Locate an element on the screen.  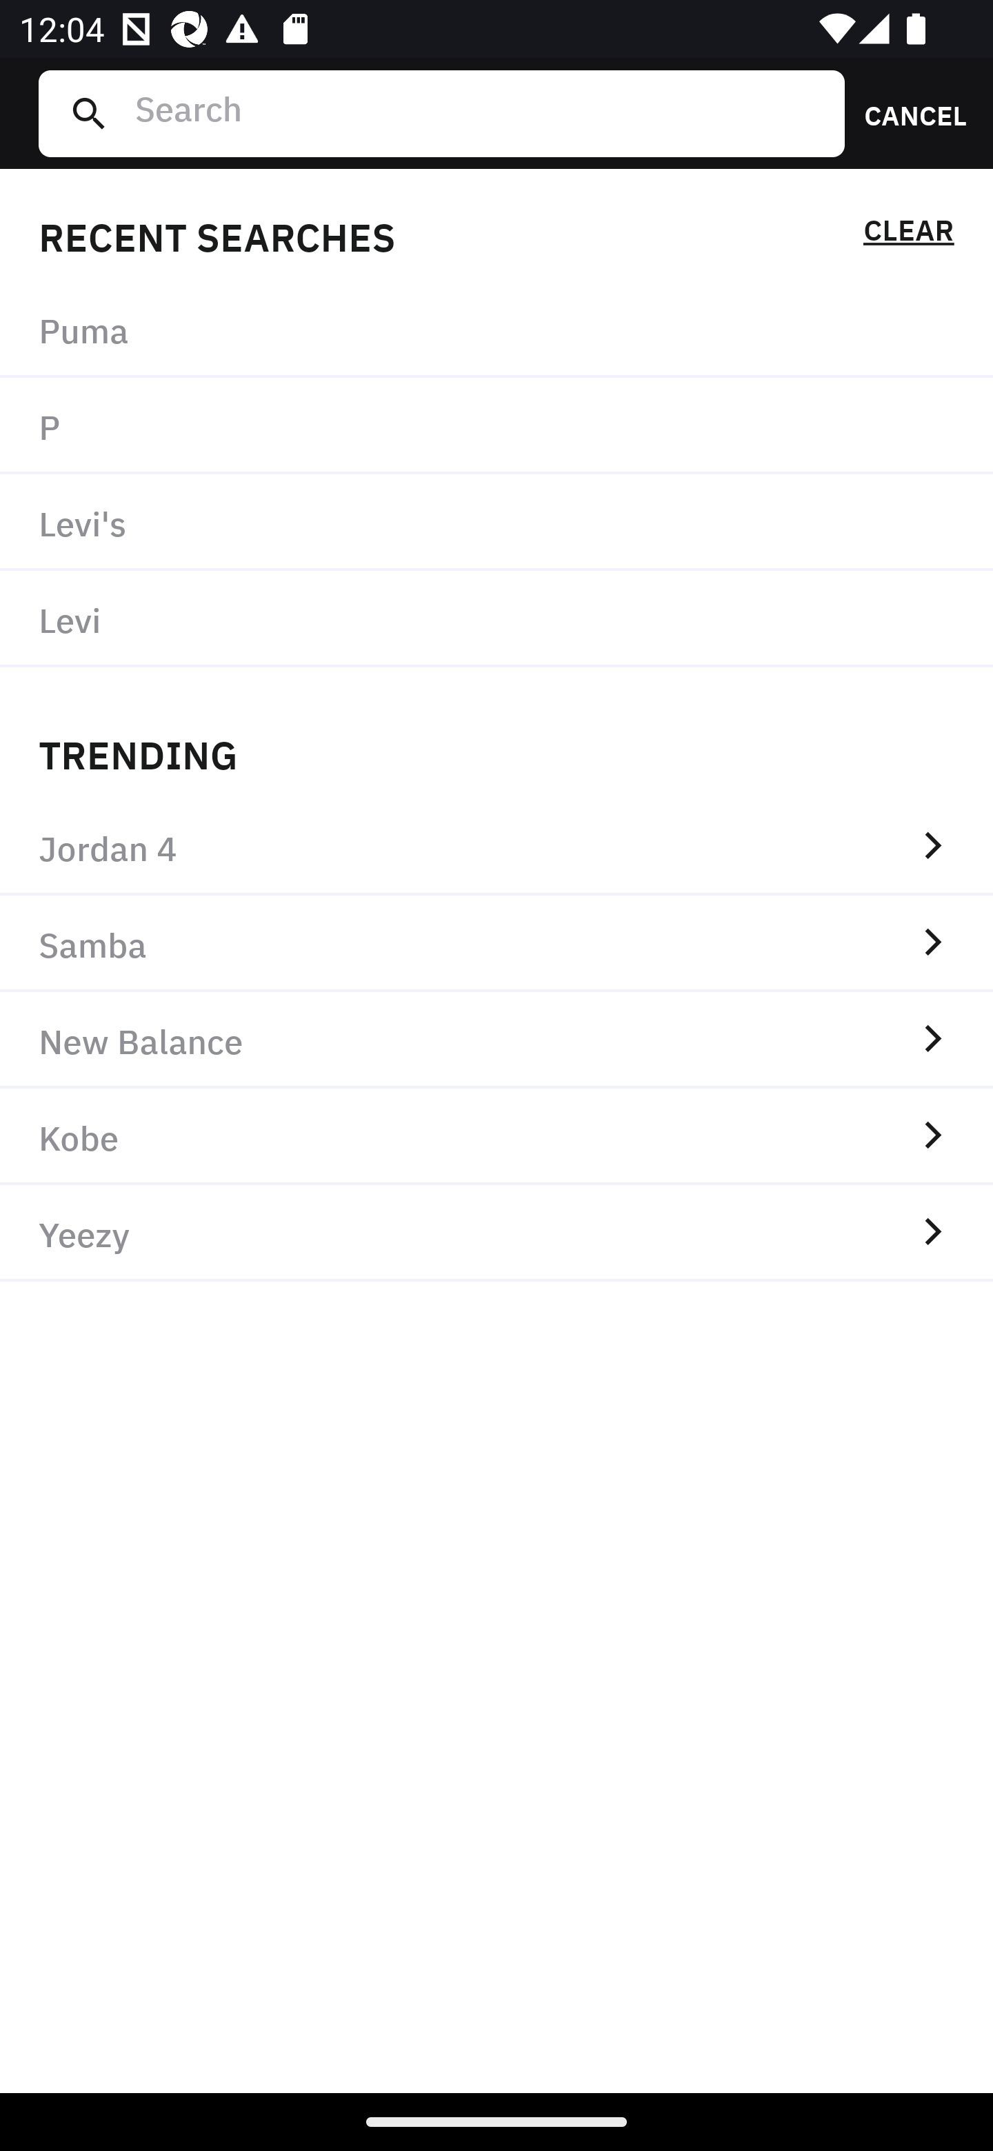
CLEAR is located at coordinates (908, 234).